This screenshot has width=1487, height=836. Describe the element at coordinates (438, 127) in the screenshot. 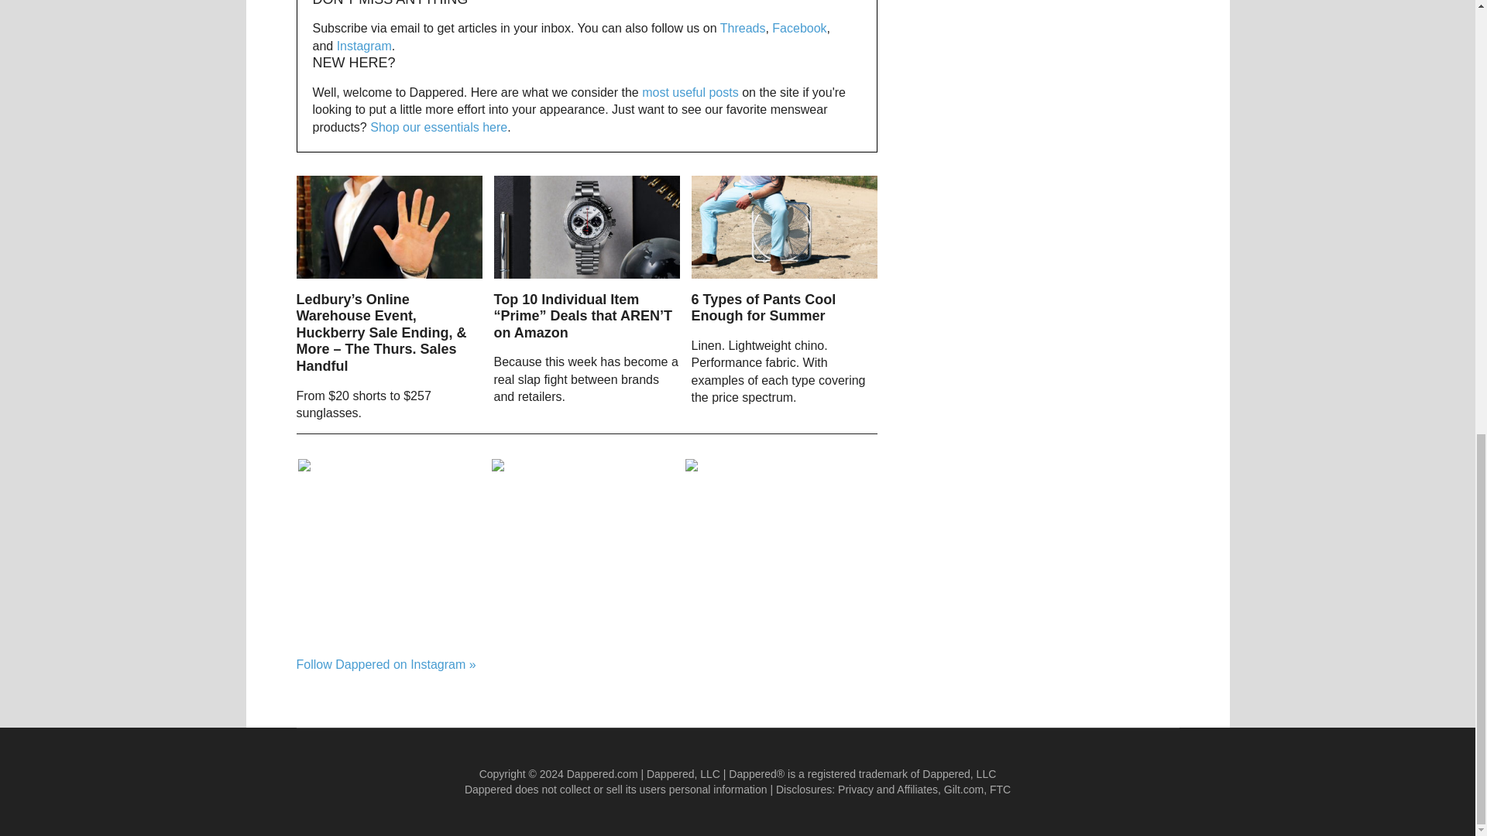

I see `Shop our essentials here` at that location.